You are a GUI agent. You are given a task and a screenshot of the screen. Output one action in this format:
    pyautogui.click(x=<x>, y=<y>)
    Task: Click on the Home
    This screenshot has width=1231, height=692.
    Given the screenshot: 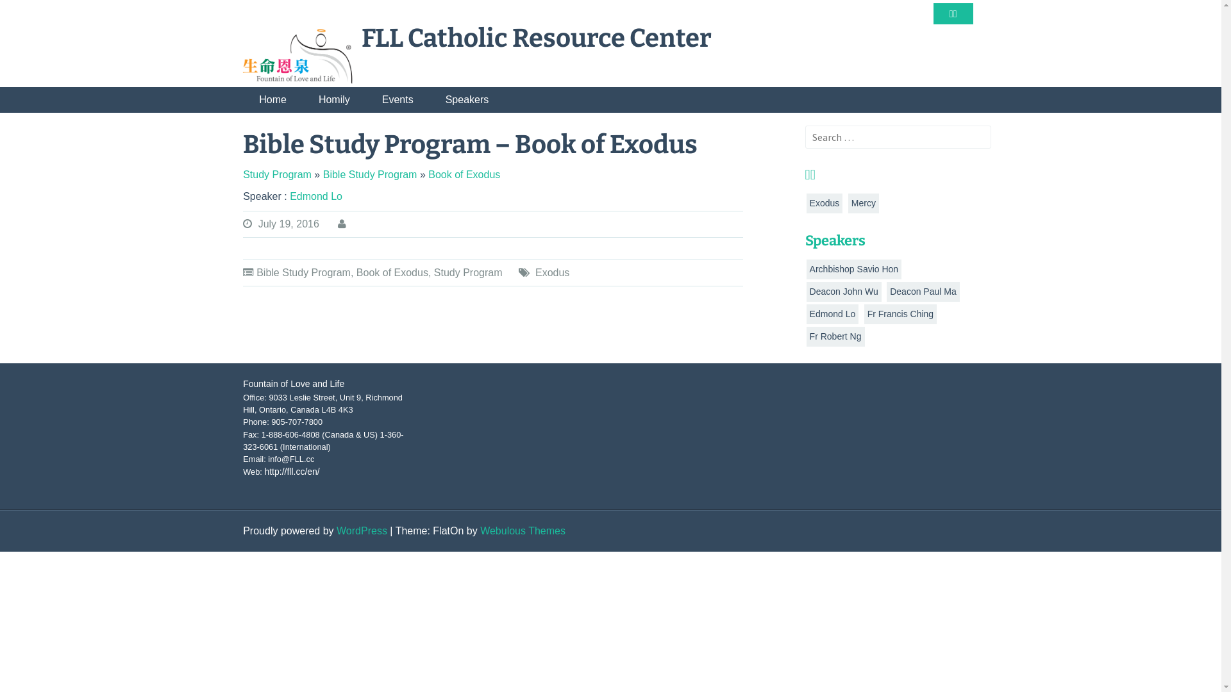 What is the action you would take?
    pyautogui.click(x=273, y=100)
    